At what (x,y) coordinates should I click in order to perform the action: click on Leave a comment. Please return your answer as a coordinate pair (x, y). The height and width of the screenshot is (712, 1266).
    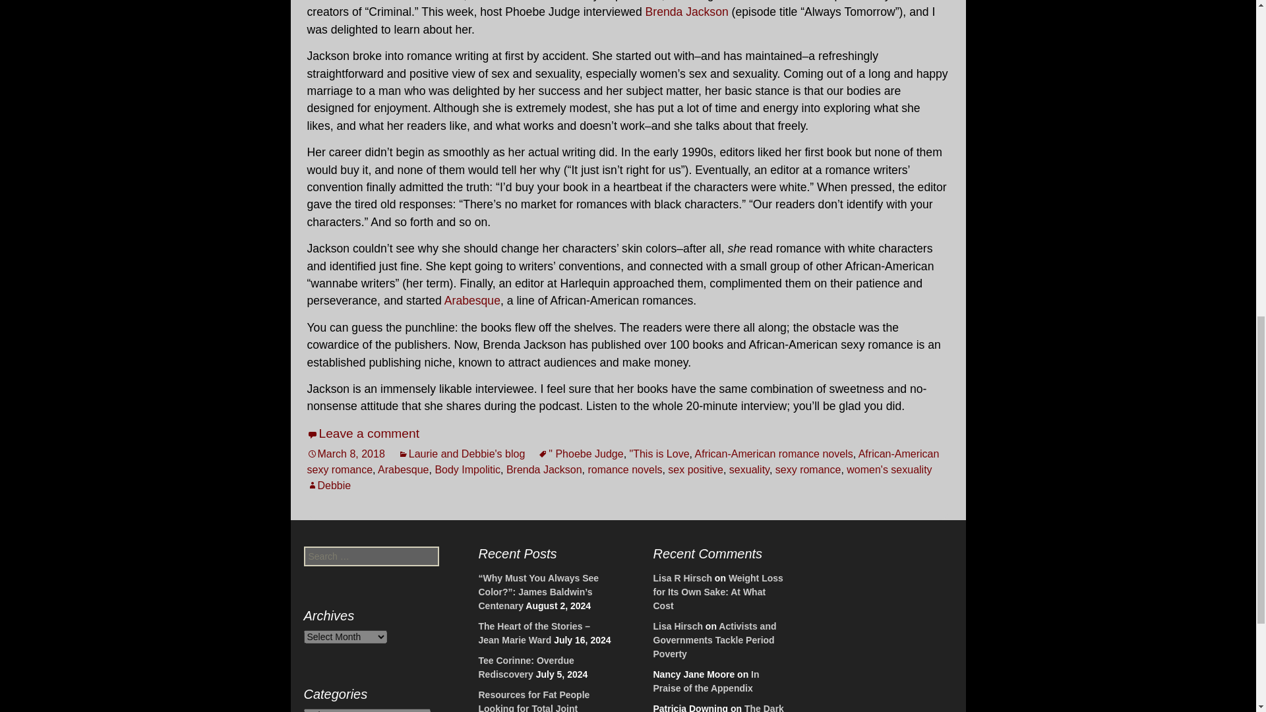
    Looking at the image, I should click on (364, 433).